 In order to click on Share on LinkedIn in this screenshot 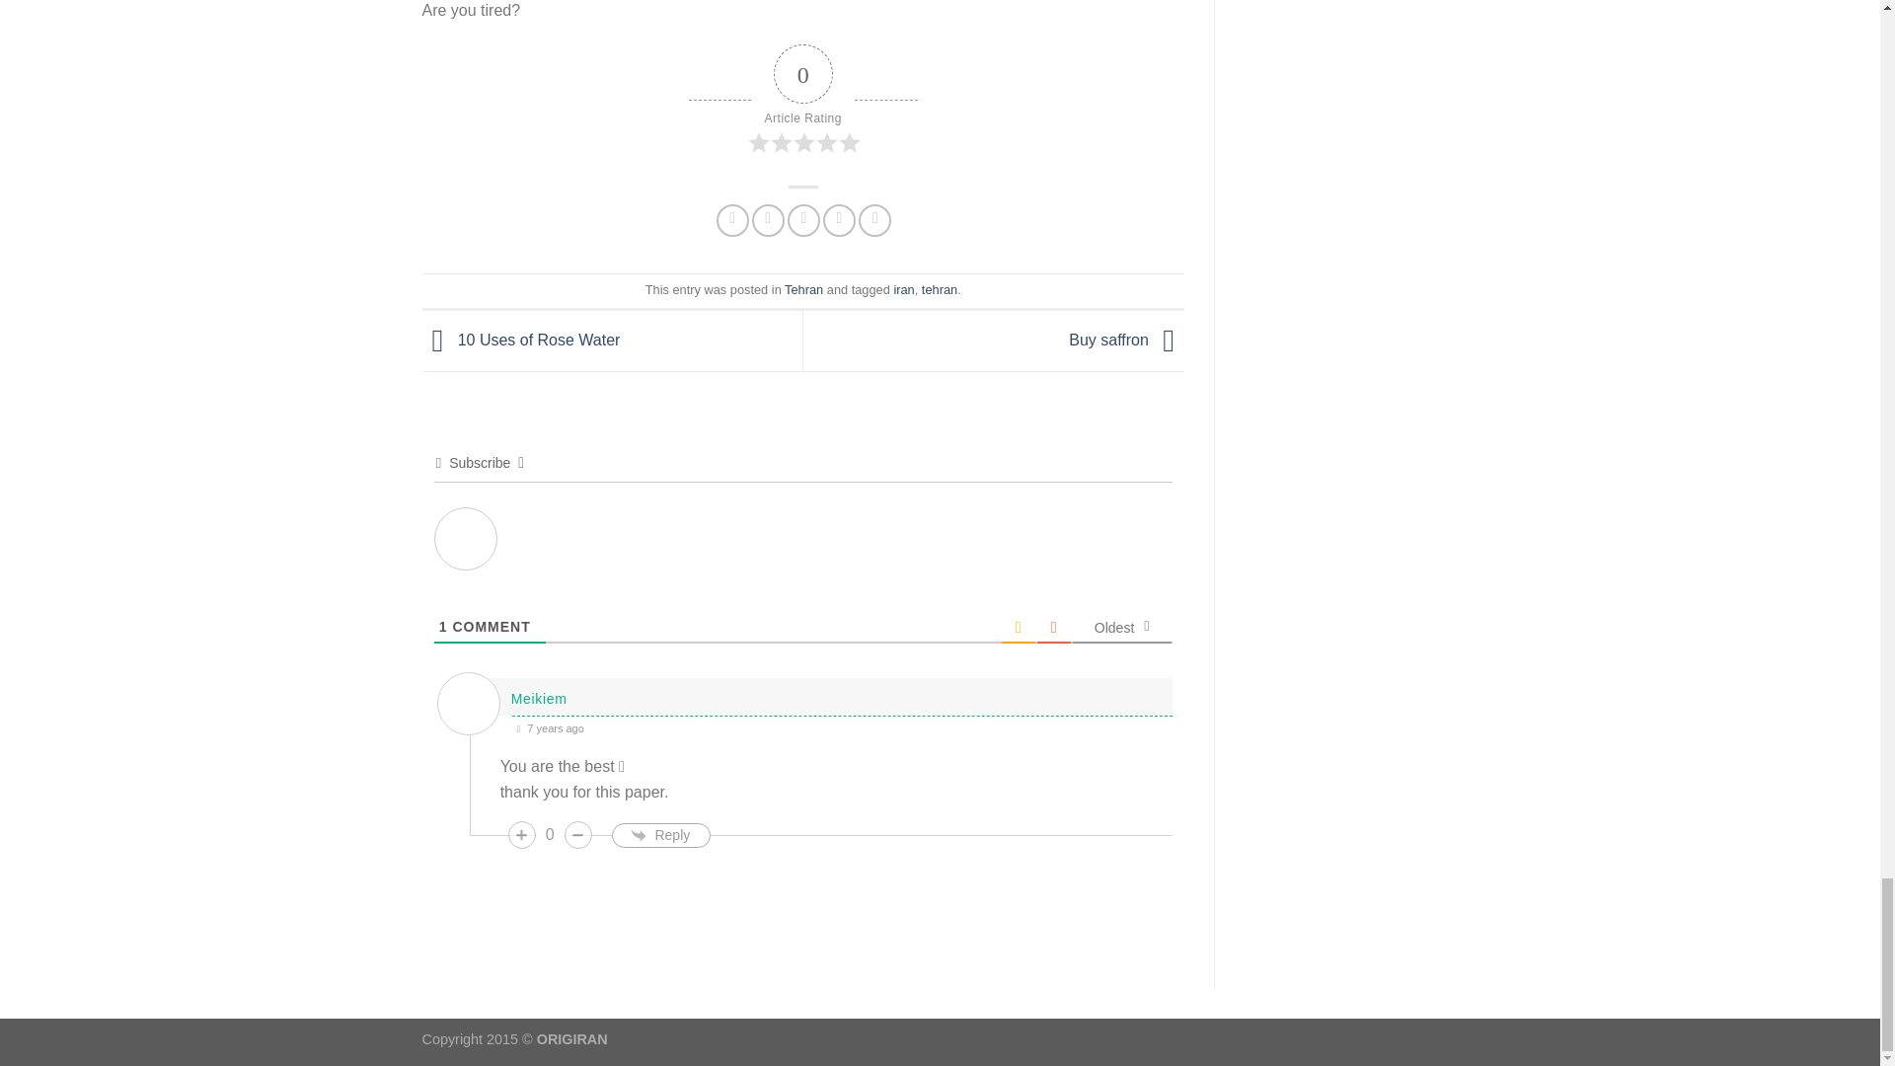, I will do `click(874, 220)`.